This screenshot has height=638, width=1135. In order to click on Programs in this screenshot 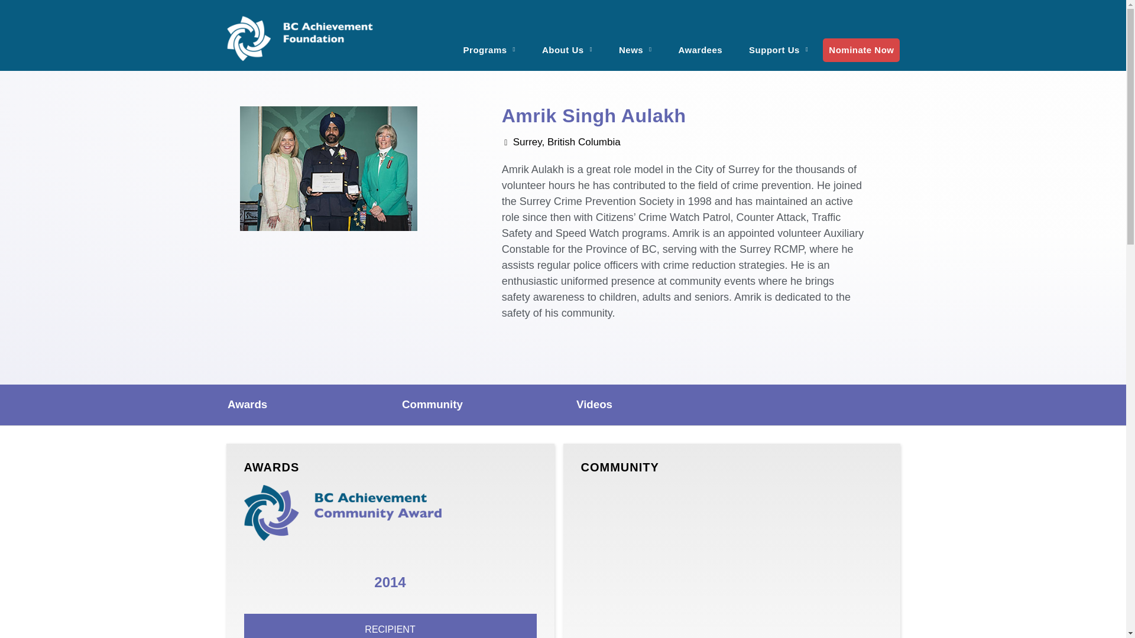, I will do `click(489, 43)`.